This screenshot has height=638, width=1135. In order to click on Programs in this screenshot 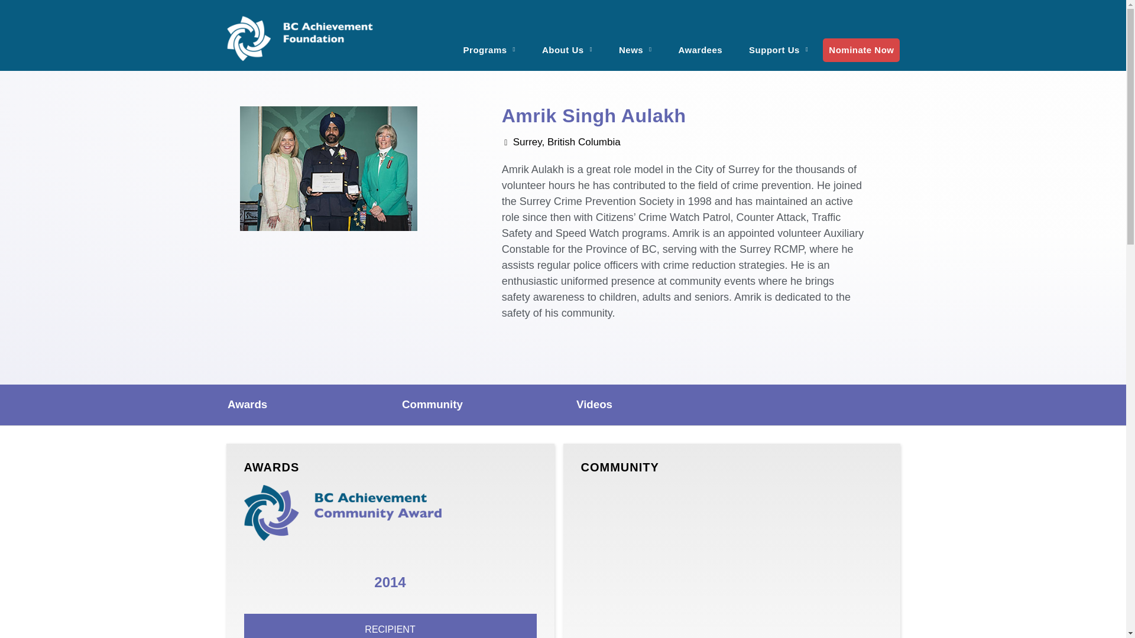, I will do `click(489, 43)`.